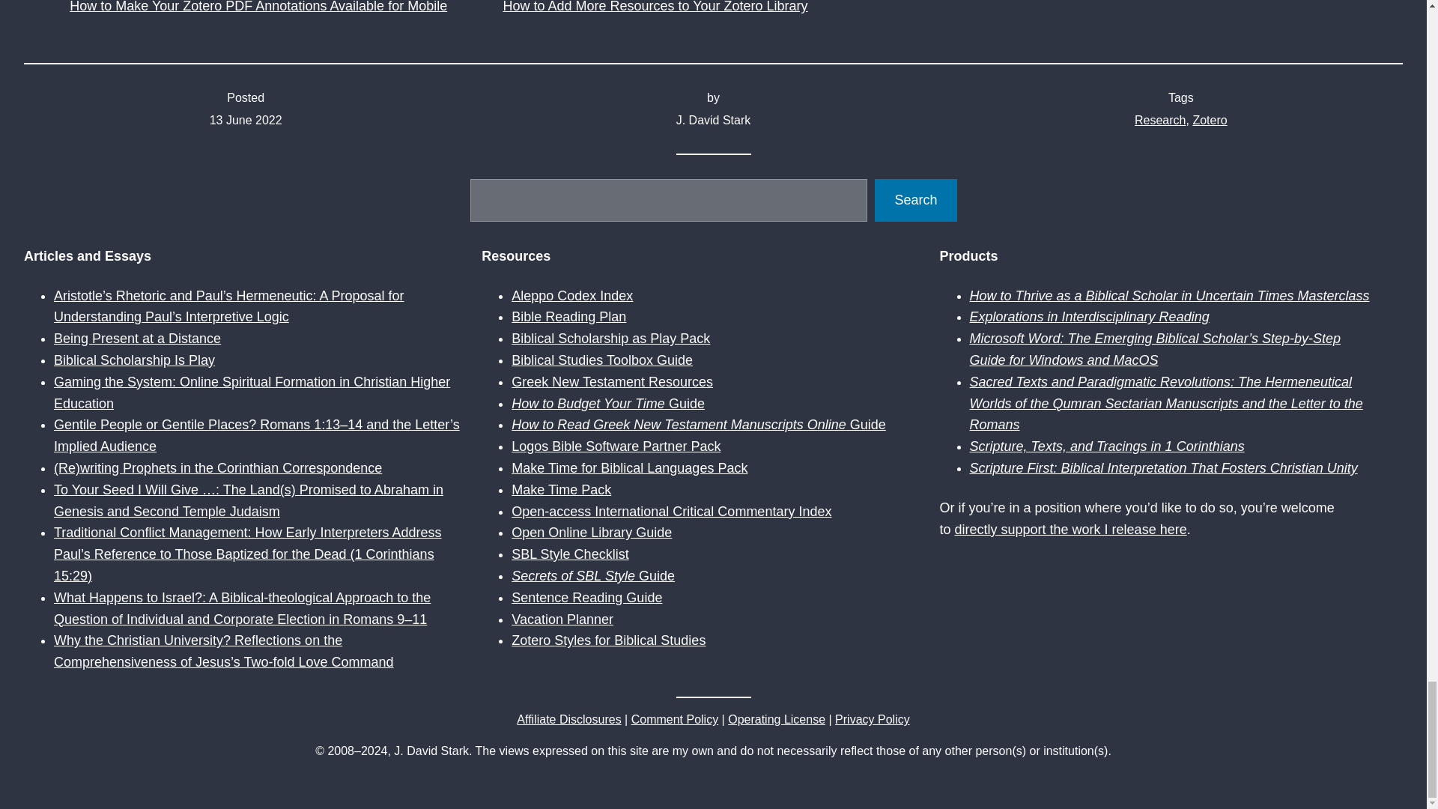 The width and height of the screenshot is (1438, 809). Describe the element at coordinates (915, 199) in the screenshot. I see `Search` at that location.